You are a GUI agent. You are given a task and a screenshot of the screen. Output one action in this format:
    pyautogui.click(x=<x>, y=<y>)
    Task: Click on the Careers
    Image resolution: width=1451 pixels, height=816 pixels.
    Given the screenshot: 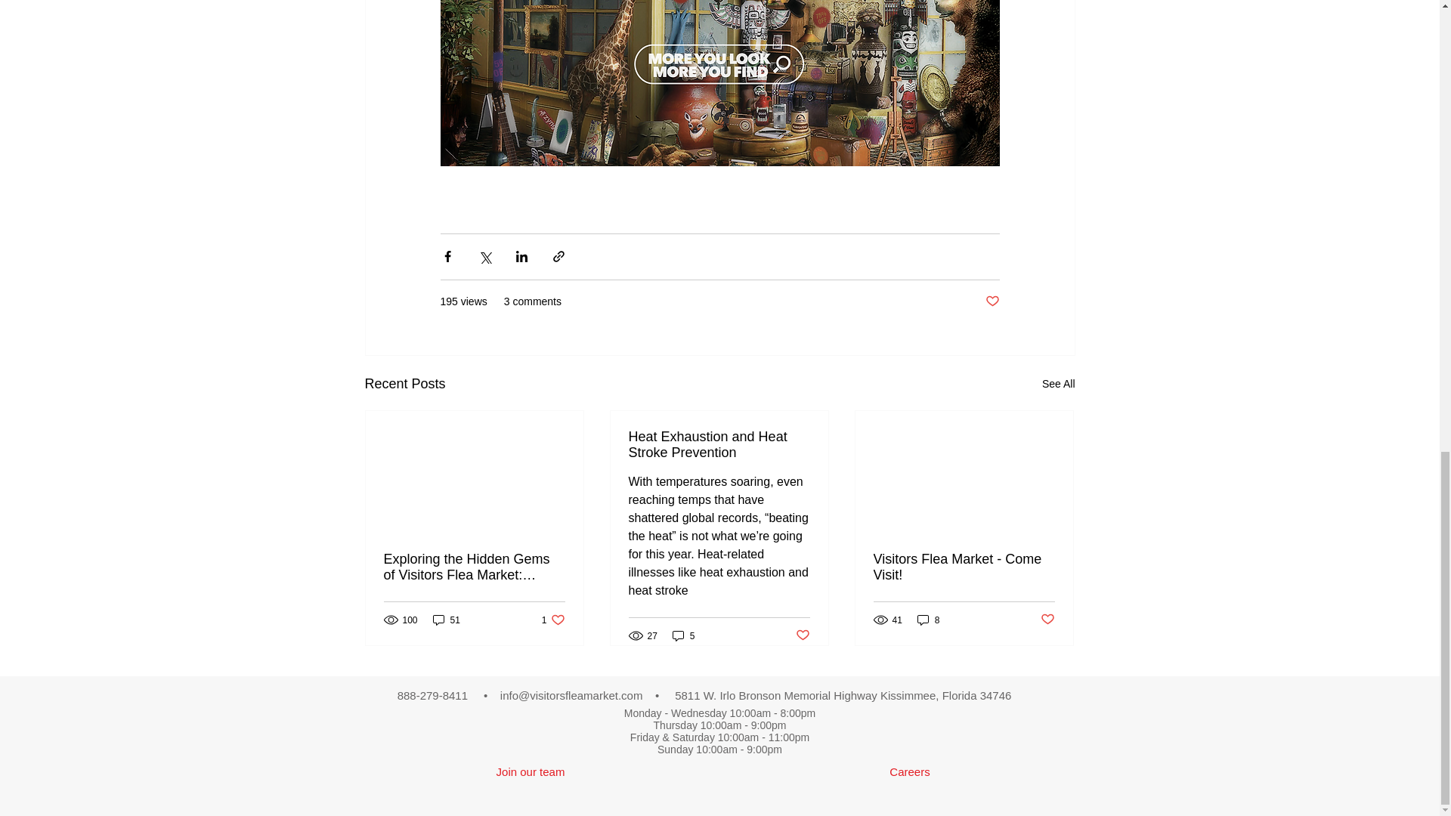 What is the action you would take?
    pyautogui.click(x=553, y=620)
    